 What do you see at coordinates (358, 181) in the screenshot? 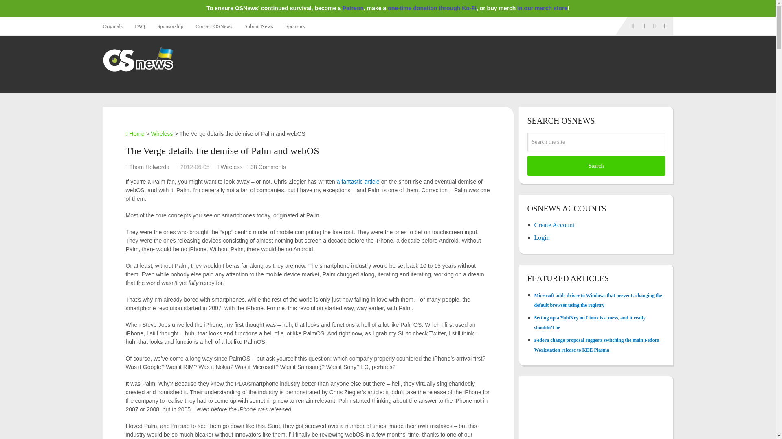
I see `a fantastic article` at bounding box center [358, 181].